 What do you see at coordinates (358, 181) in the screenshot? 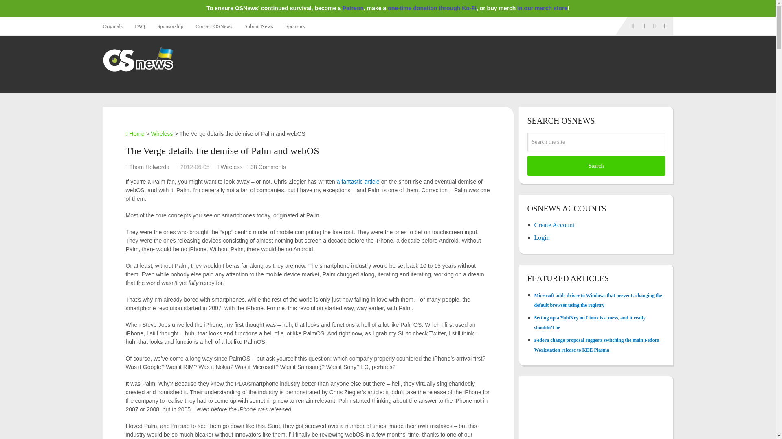
I see `a fantastic article` at bounding box center [358, 181].